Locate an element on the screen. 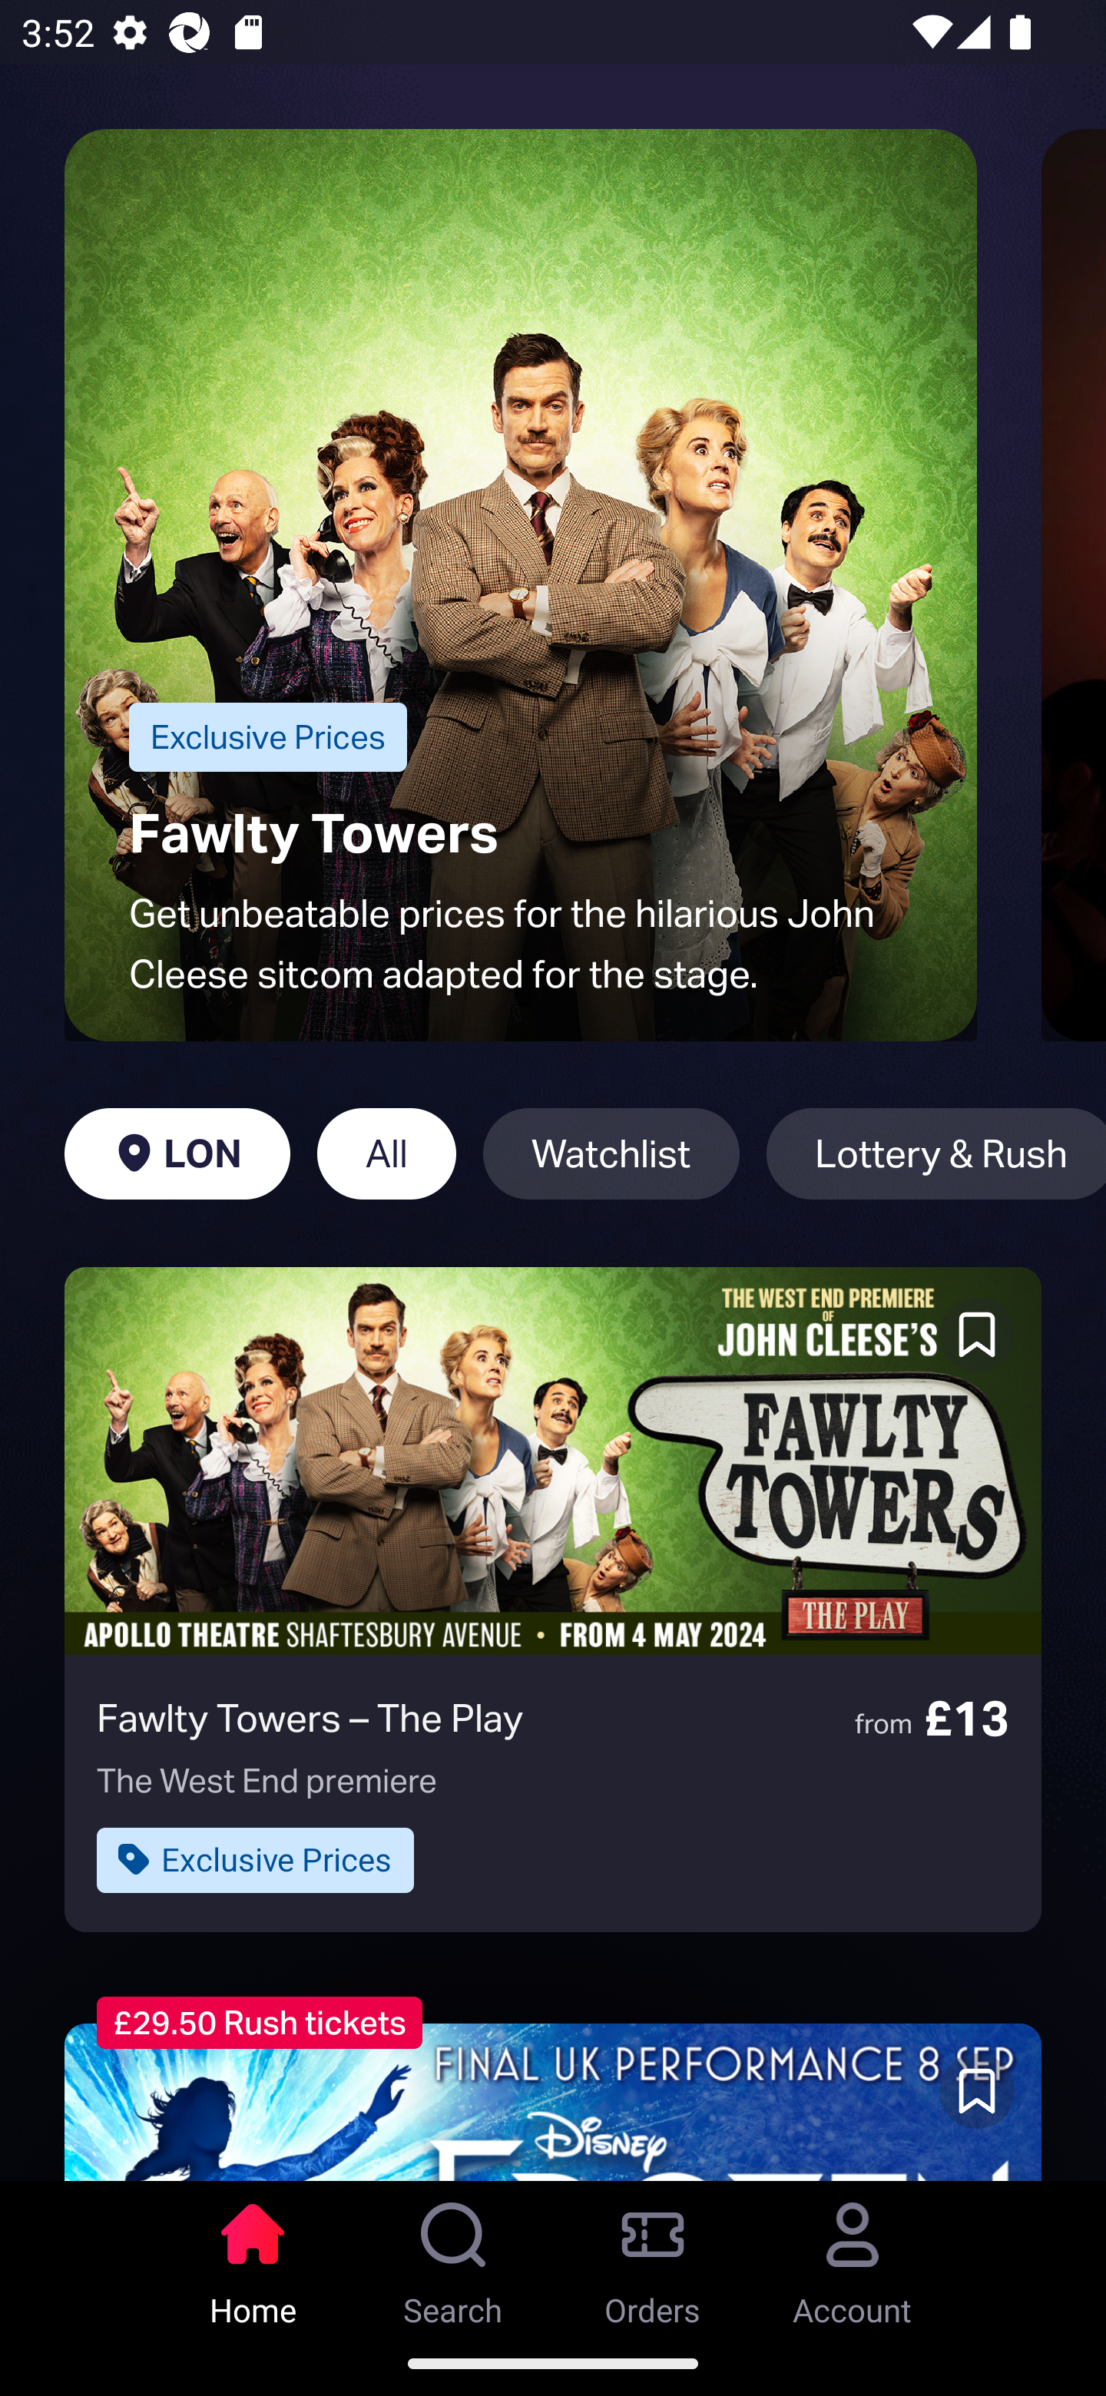 Image resolution: width=1106 pixels, height=2396 pixels. Account is located at coordinates (853, 2255).